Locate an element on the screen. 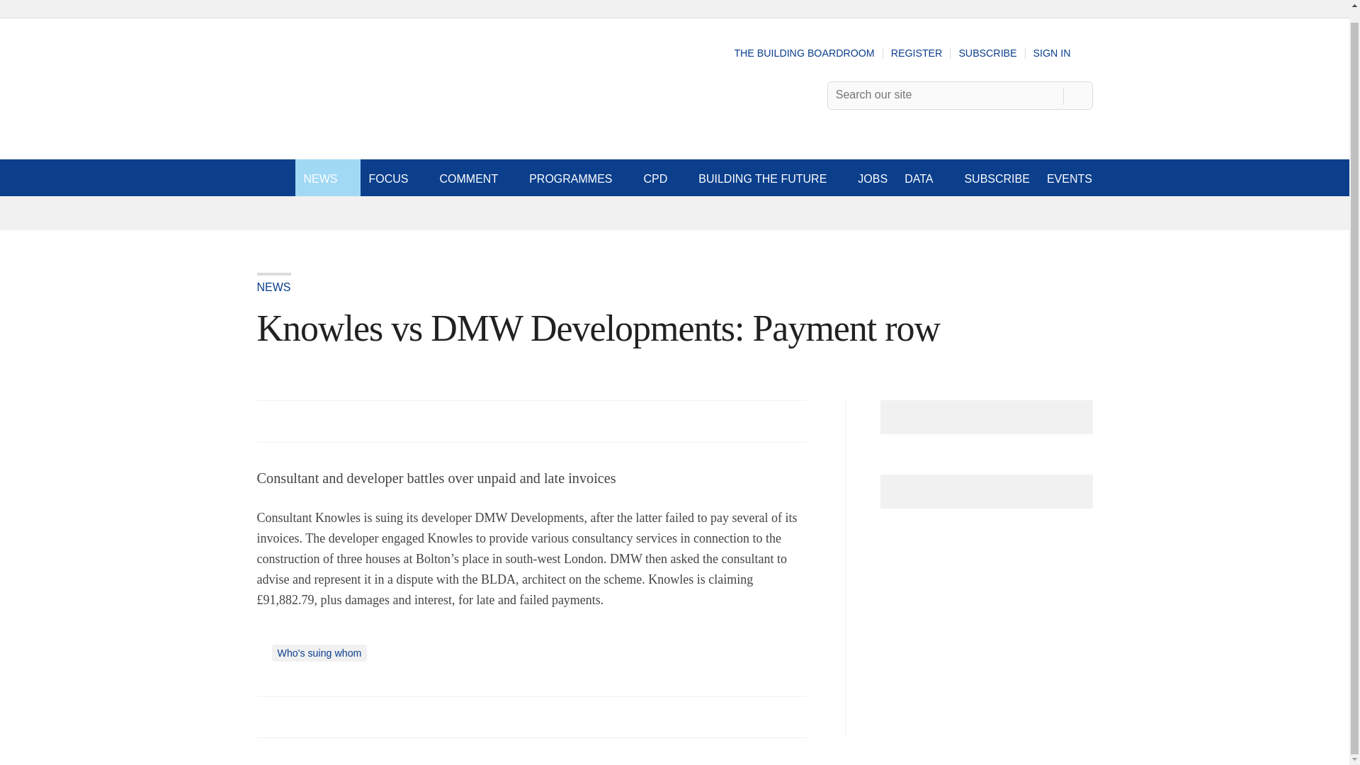 The height and width of the screenshot is (765, 1360). SUBSCRIBE is located at coordinates (987, 52).